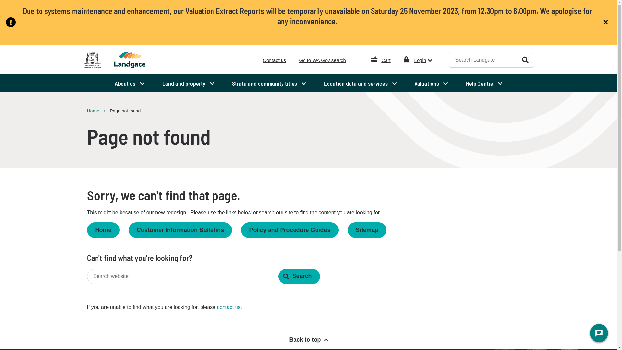 The width and height of the screenshot is (622, 350). Describe the element at coordinates (299, 276) in the screenshot. I see `Search` at that location.